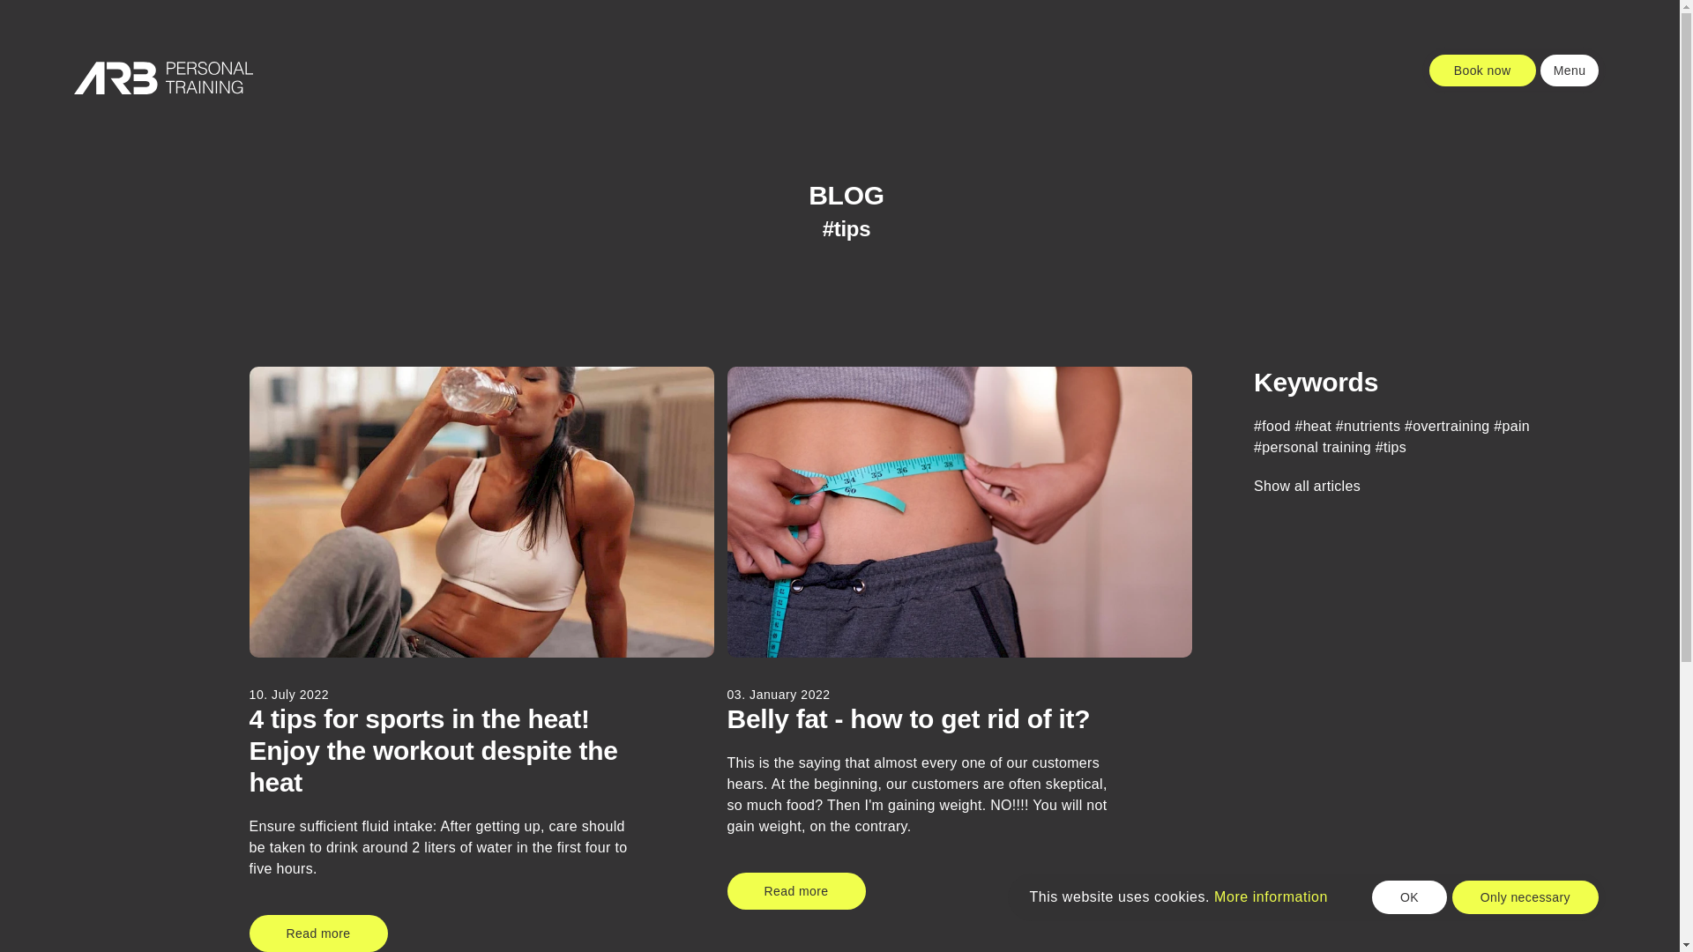  Describe the element at coordinates (1367, 427) in the screenshot. I see `nutrients` at that location.